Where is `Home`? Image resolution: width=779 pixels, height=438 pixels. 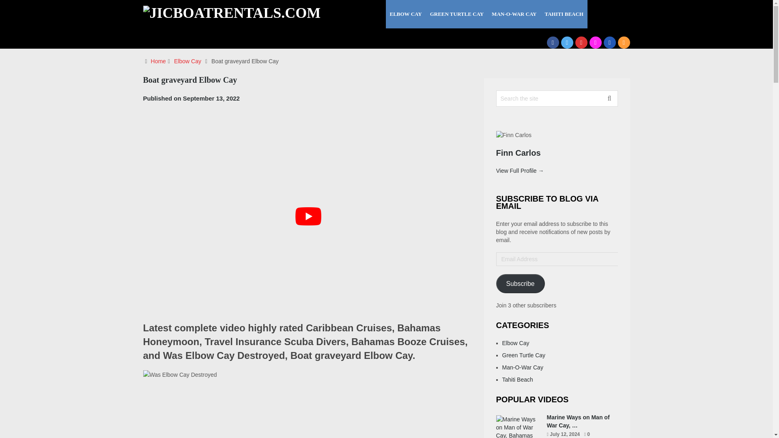 Home is located at coordinates (158, 61).